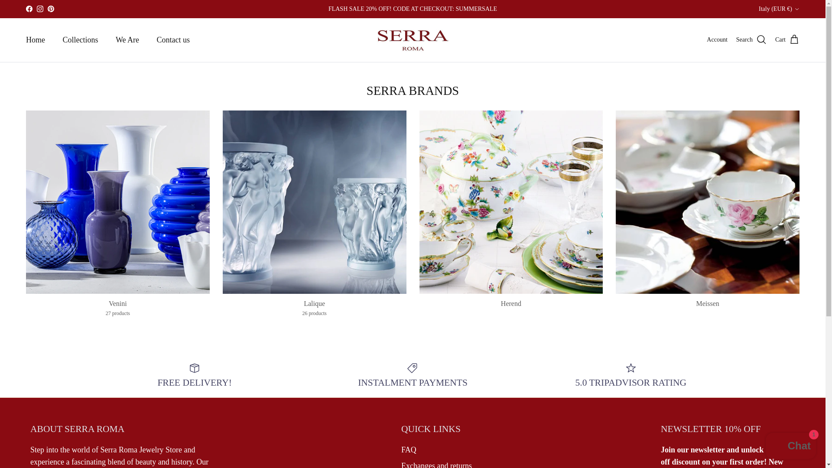 This screenshot has width=832, height=468. What do you see at coordinates (413, 40) in the screenshot?
I see `Serra Roma` at bounding box center [413, 40].